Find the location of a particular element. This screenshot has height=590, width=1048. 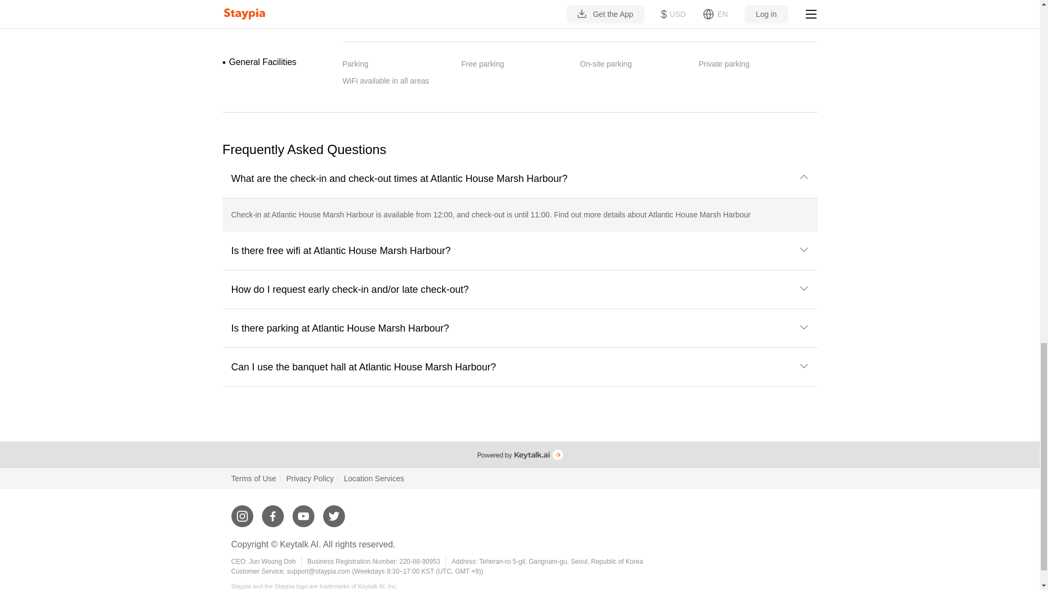

Find out more details about Atlantic House Marsh Harbour is located at coordinates (652, 214).